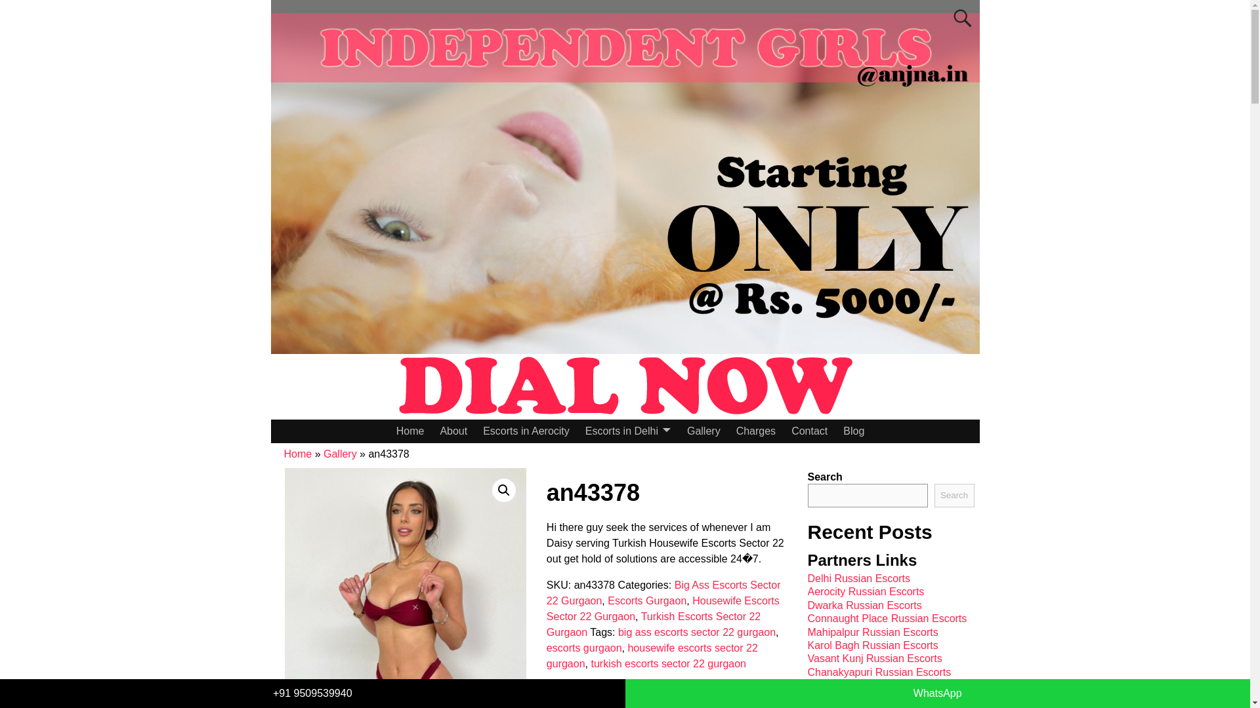 Image resolution: width=1260 pixels, height=708 pixels. Describe the element at coordinates (703, 431) in the screenshot. I see `Gallery` at that location.